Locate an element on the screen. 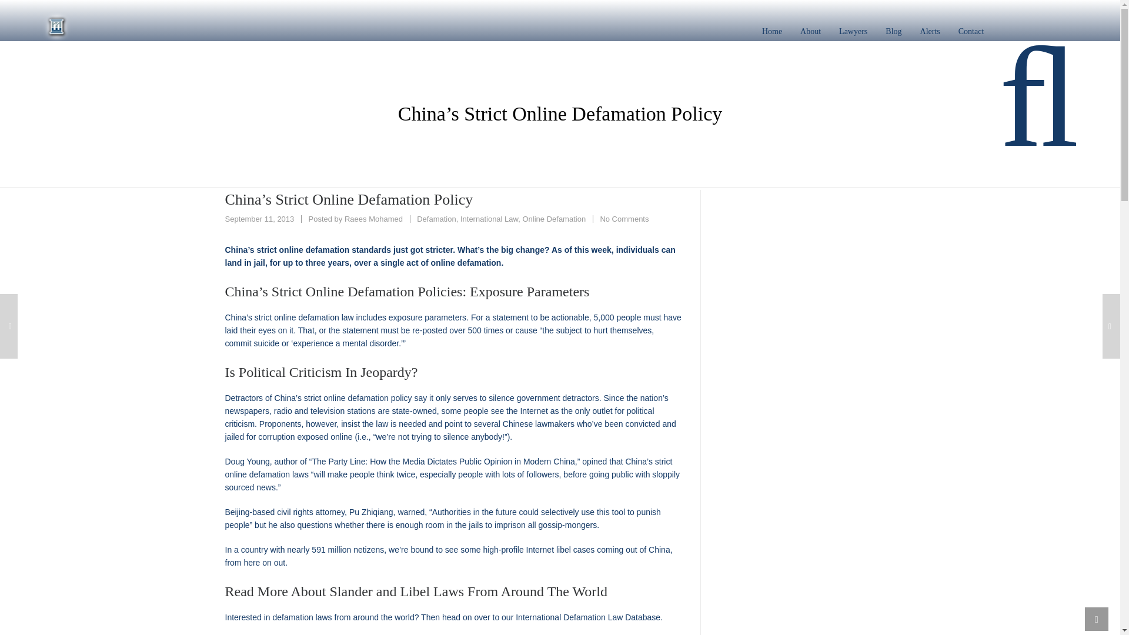 The image size is (1129, 635). International Defamation Law Database. is located at coordinates (589, 617).